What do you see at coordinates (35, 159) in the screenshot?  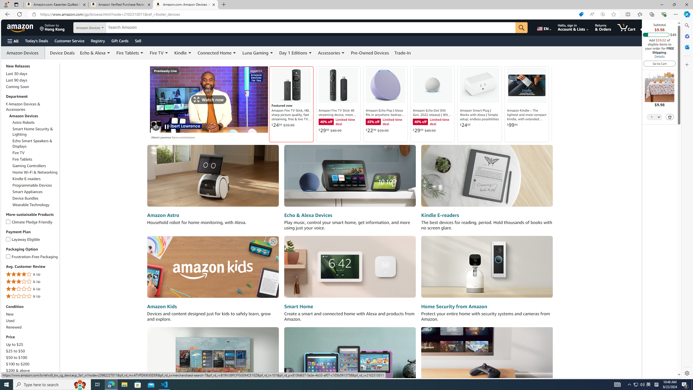 I see `Fire Tablets` at bounding box center [35, 159].